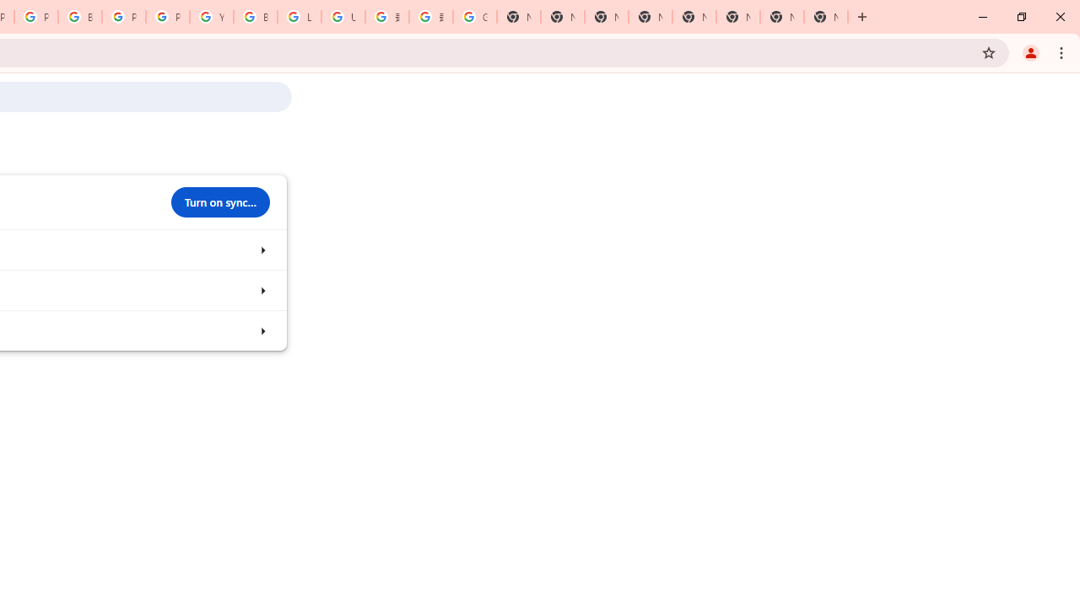 The image size is (1080, 607). What do you see at coordinates (825, 17) in the screenshot?
I see `New Tab` at bounding box center [825, 17].